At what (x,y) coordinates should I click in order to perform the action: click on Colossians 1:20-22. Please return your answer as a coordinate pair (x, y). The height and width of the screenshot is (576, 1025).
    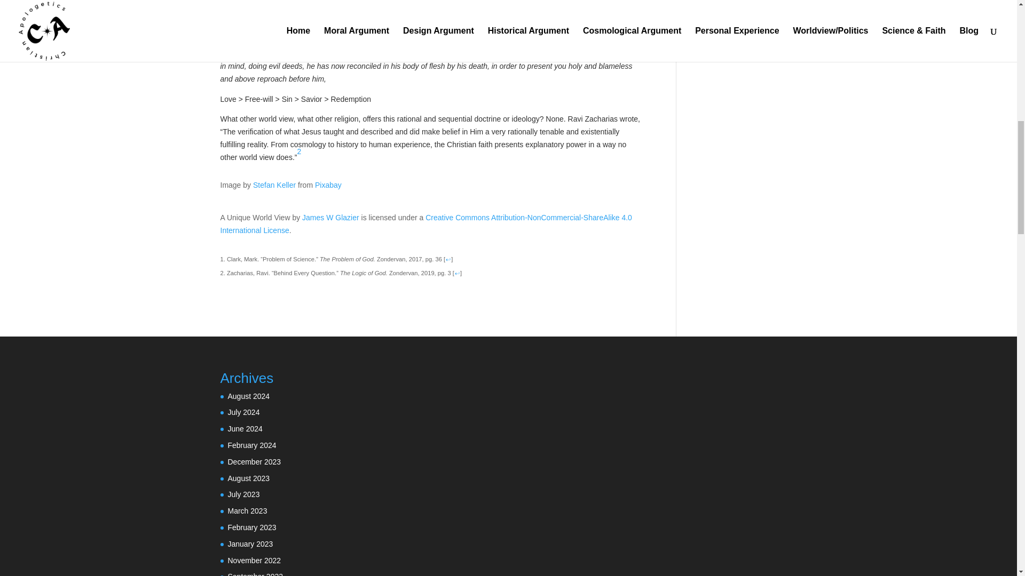
    Looking at the image, I should click on (474, 41).